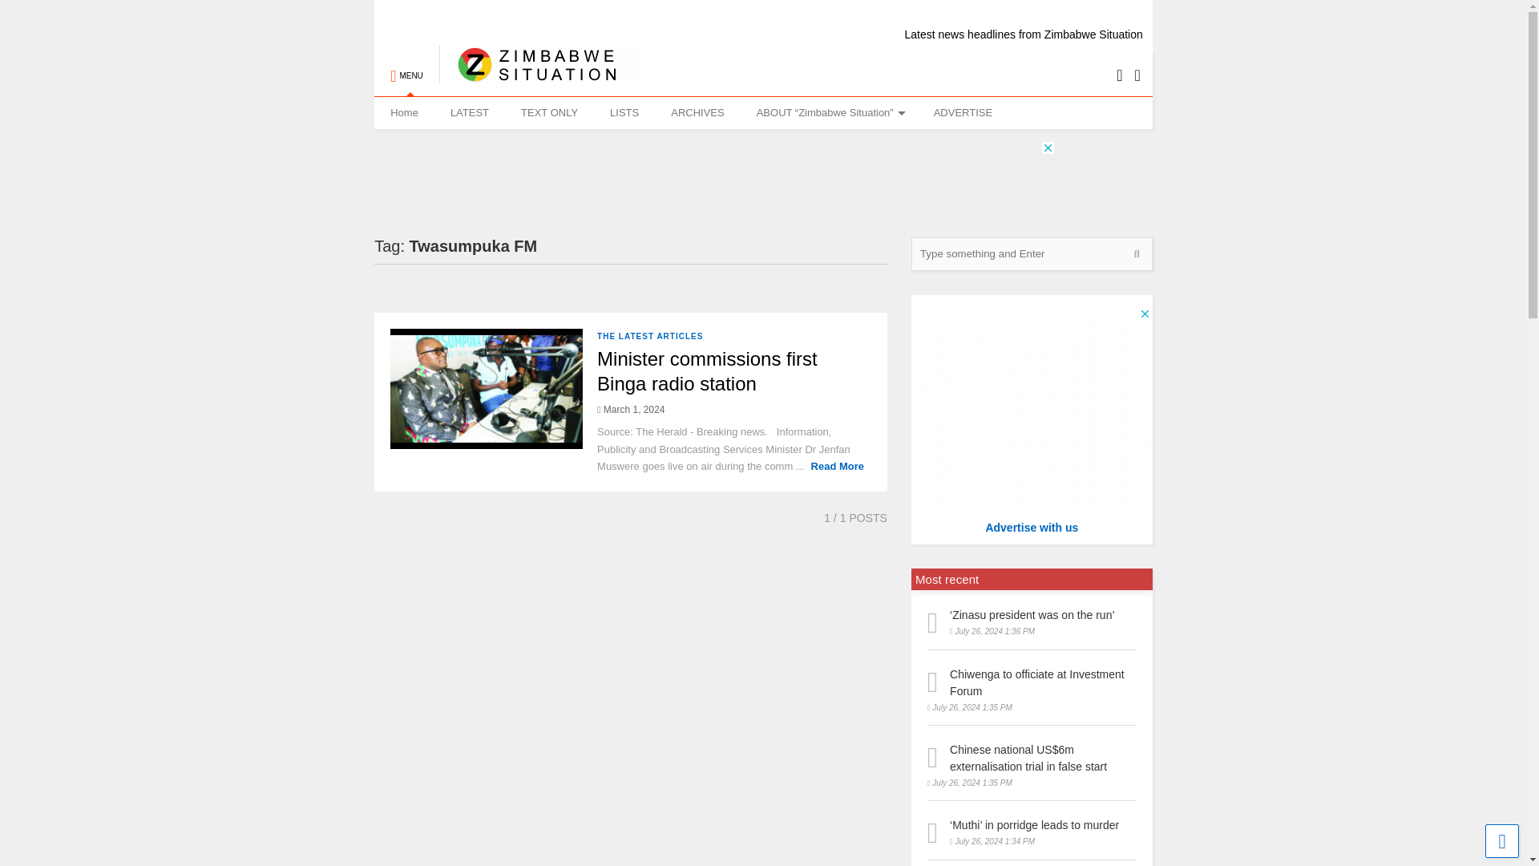 The width and height of the screenshot is (1539, 866). What do you see at coordinates (1037, 682) in the screenshot?
I see `Chiwenga to officiate at Investment Forum ` at bounding box center [1037, 682].